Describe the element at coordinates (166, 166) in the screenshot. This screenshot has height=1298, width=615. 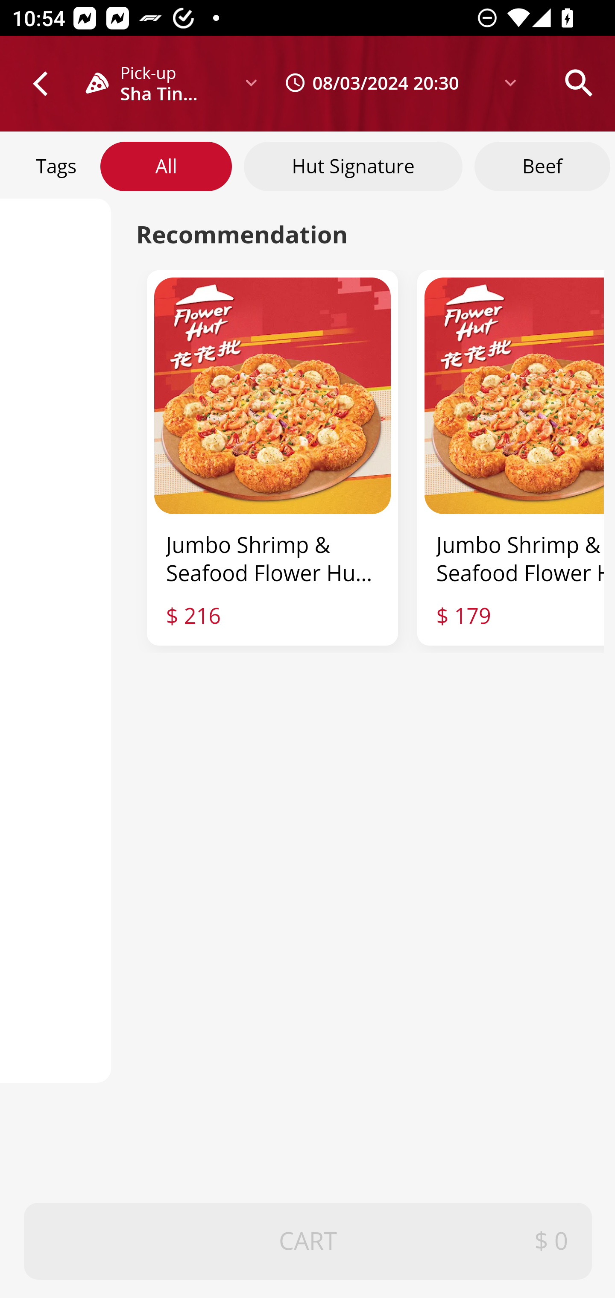
I see `All` at that location.